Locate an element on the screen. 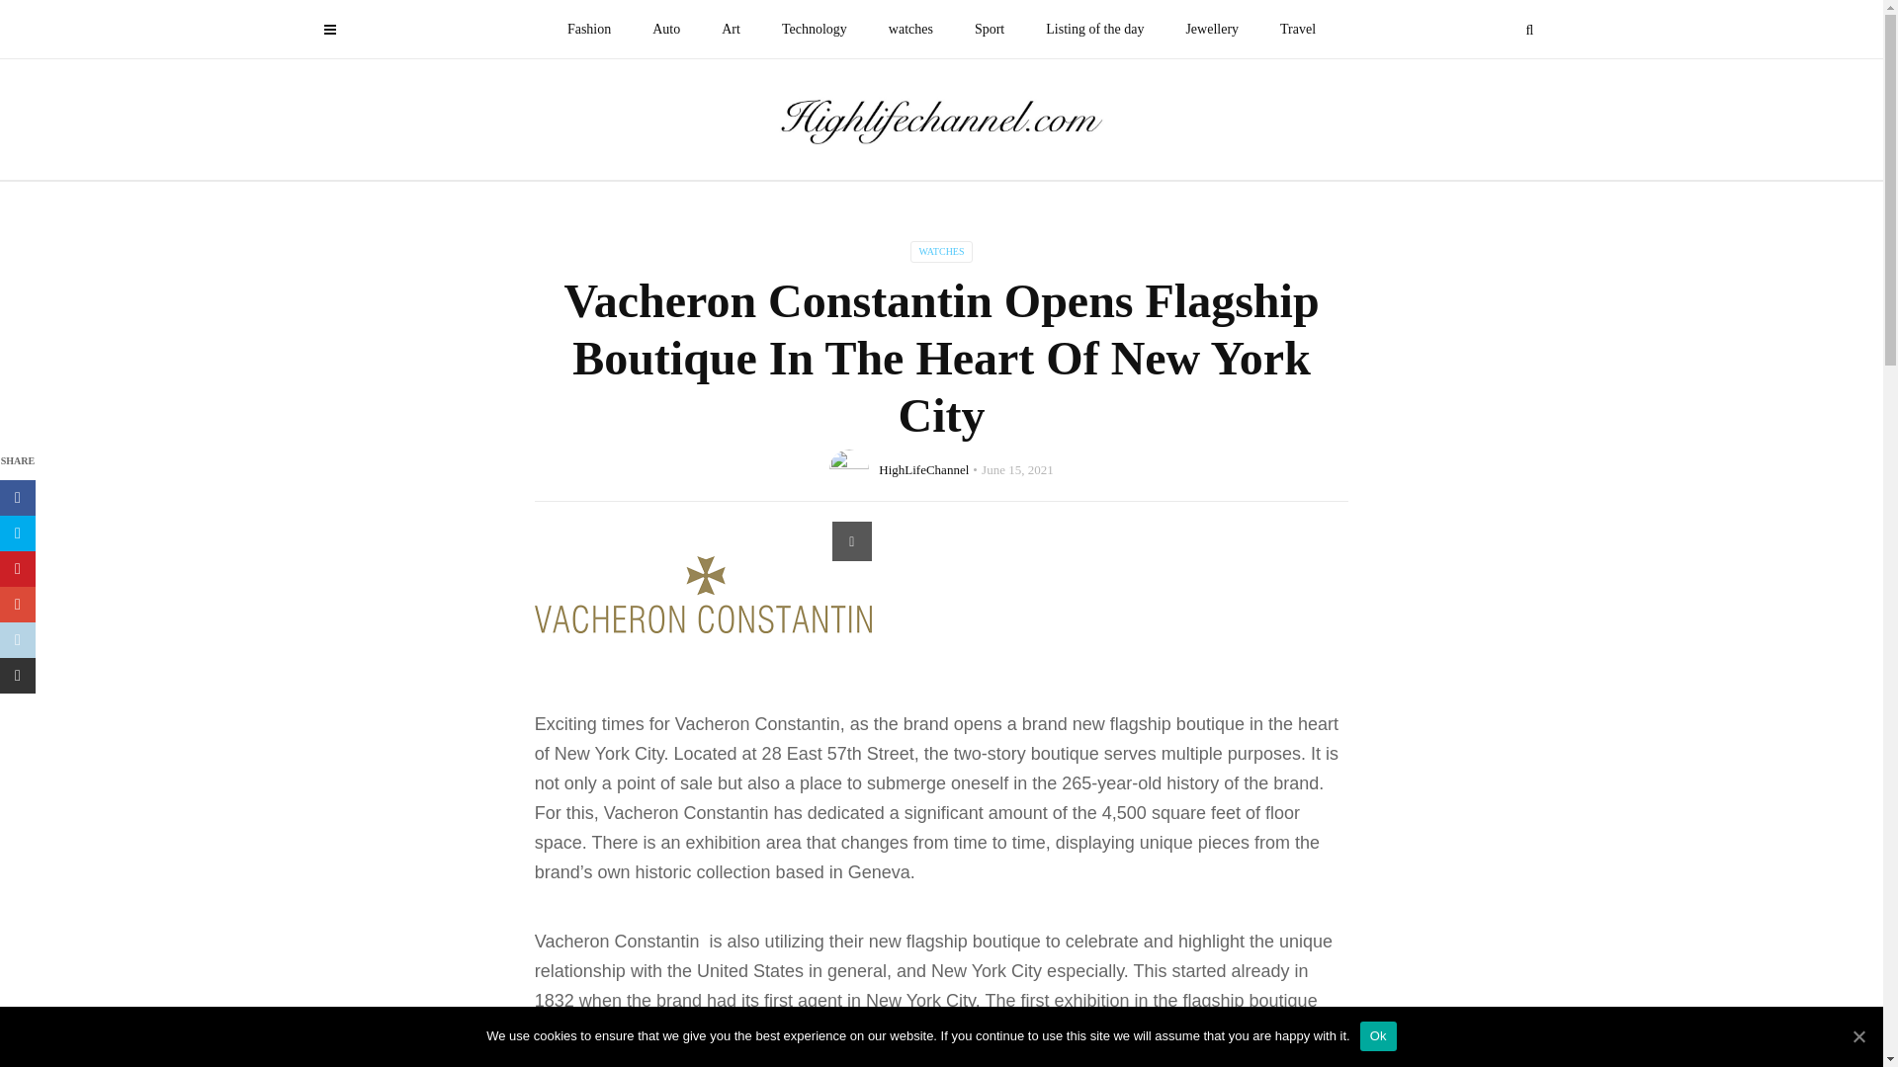  Technology is located at coordinates (814, 30).